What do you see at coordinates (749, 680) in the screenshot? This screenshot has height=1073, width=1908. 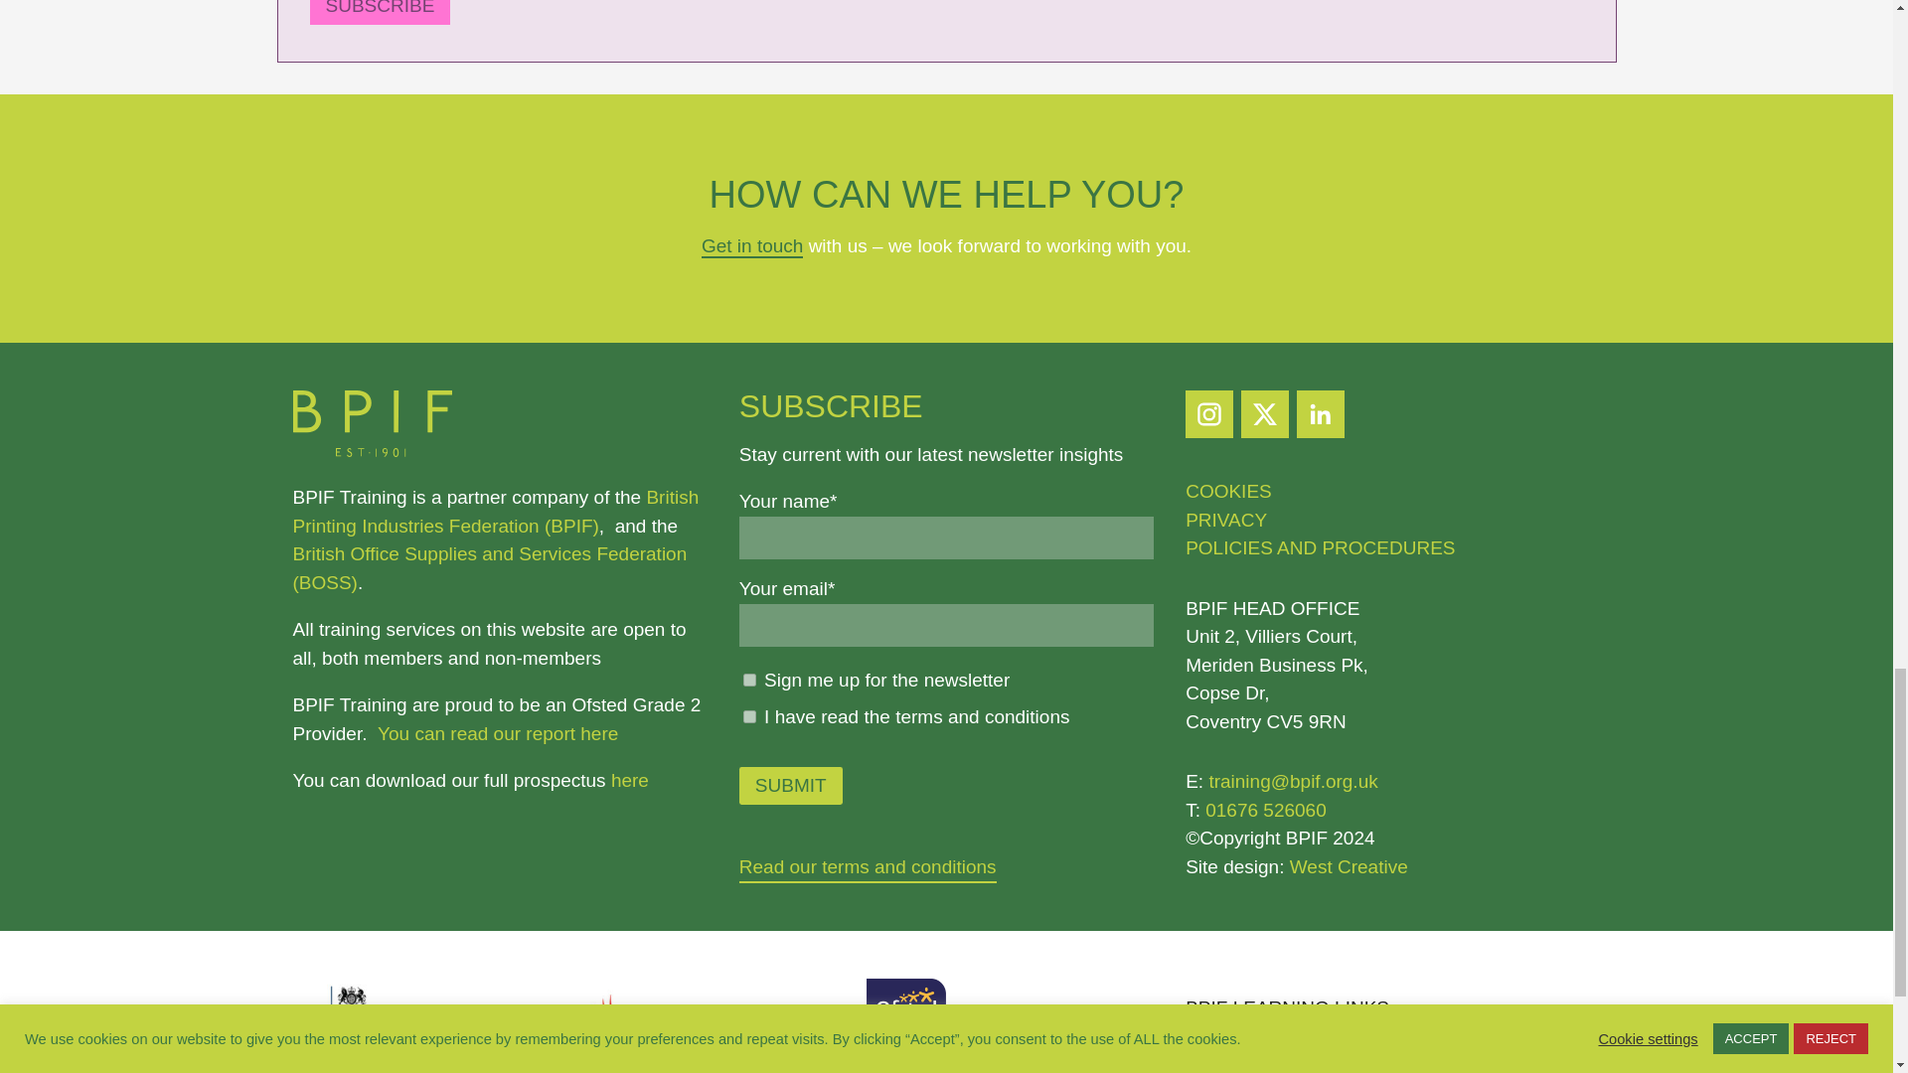 I see `Sign me up for the newsletter` at bounding box center [749, 680].